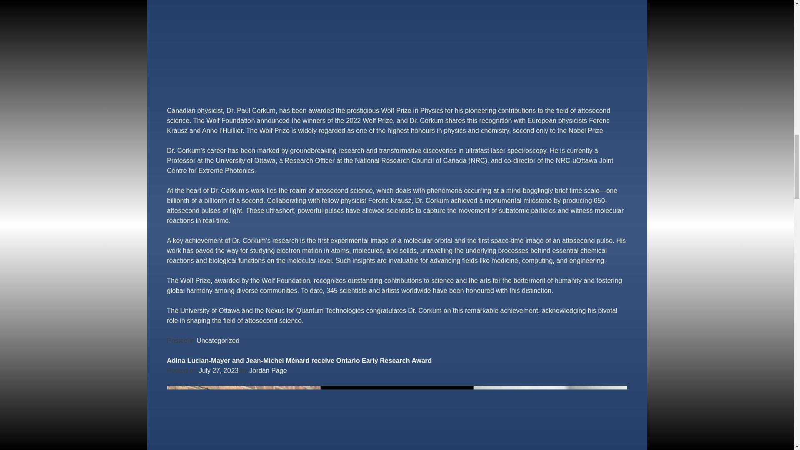  Describe the element at coordinates (251, 111) in the screenshot. I see `Dr. Paul Corkum` at that location.